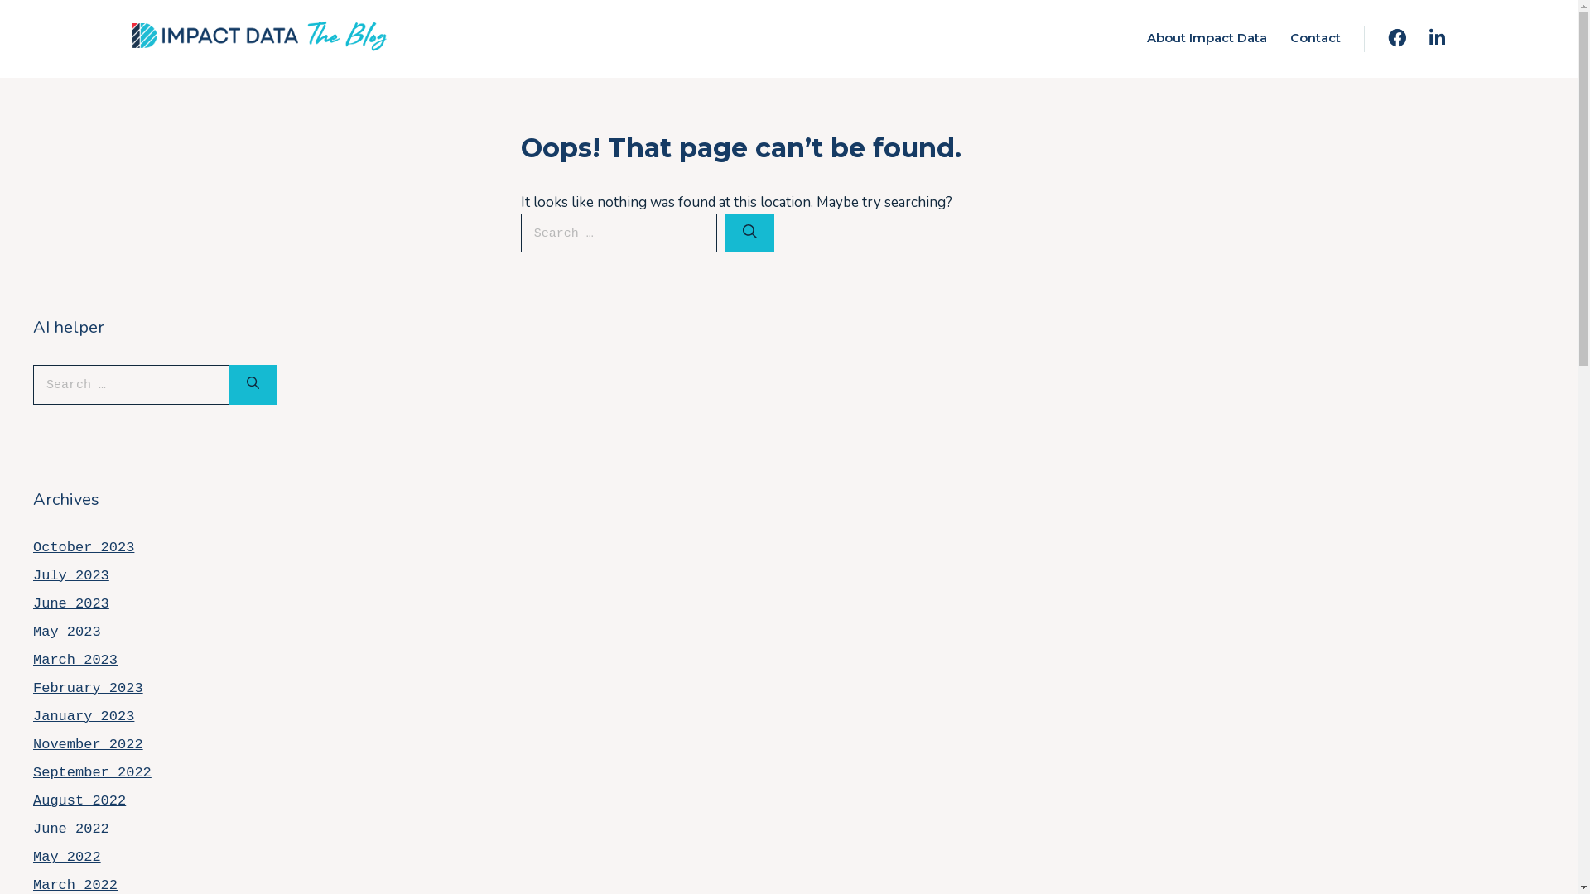  I want to click on May 2022, so click(67, 858).